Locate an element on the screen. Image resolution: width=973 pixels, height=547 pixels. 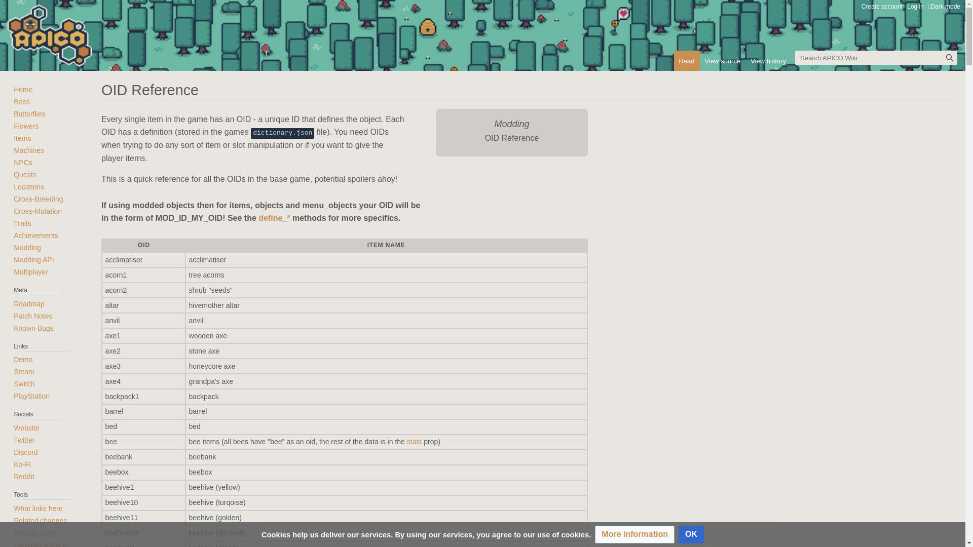
Cross-Breeding is located at coordinates (39, 199).